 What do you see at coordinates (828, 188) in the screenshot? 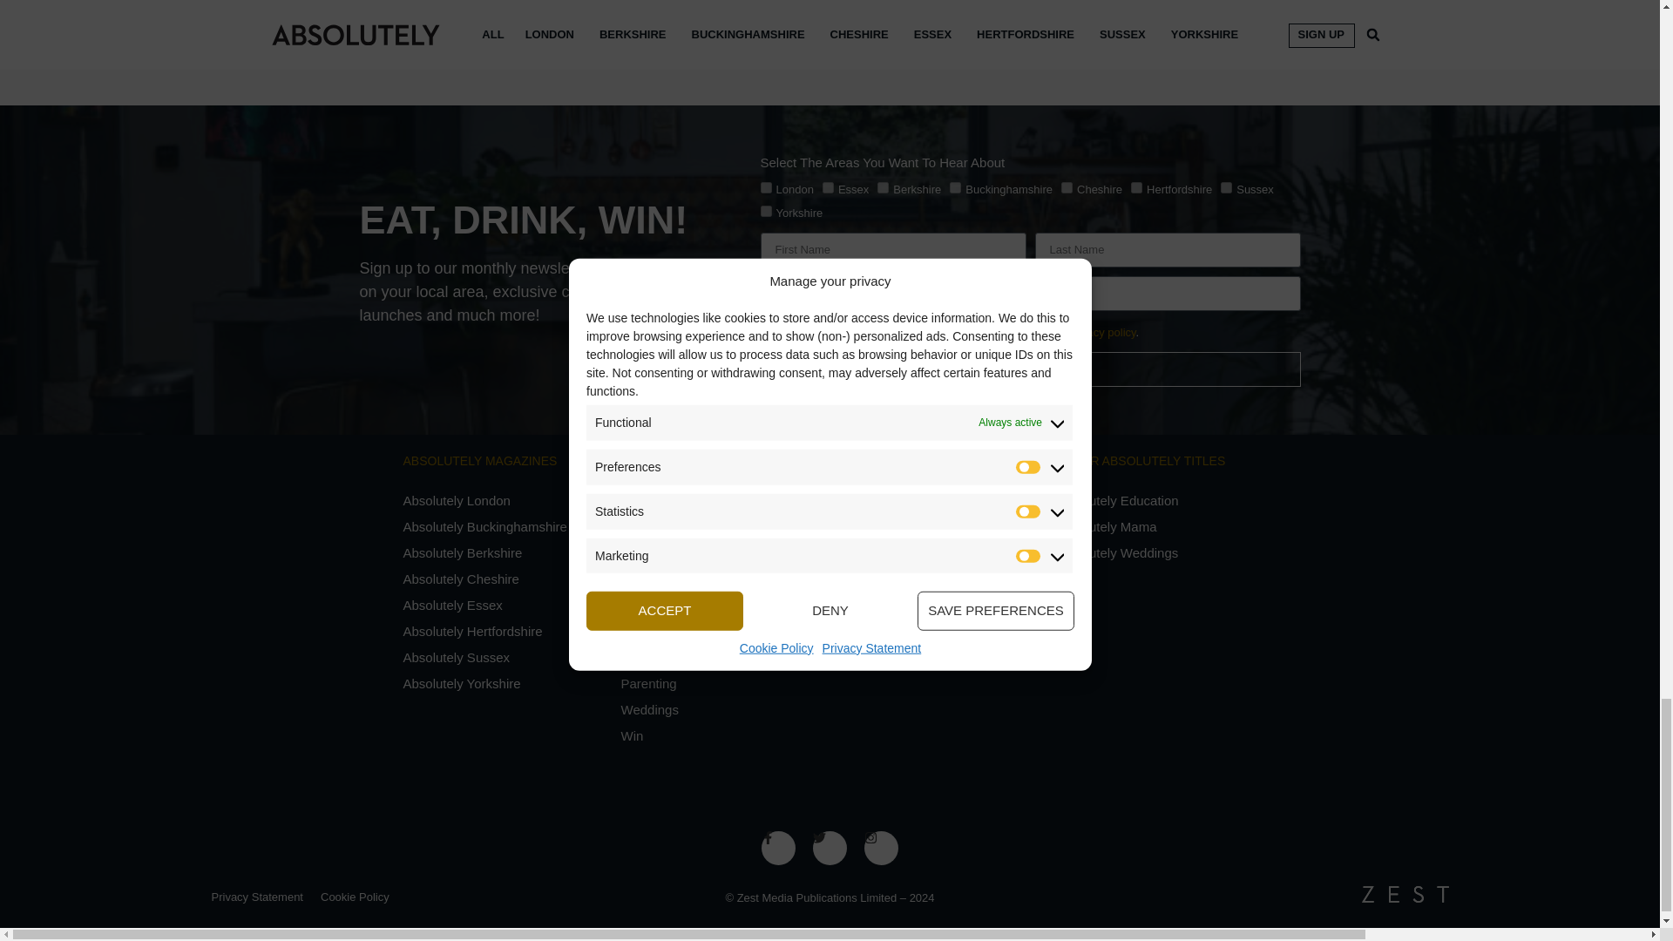
I see `Essex` at bounding box center [828, 188].